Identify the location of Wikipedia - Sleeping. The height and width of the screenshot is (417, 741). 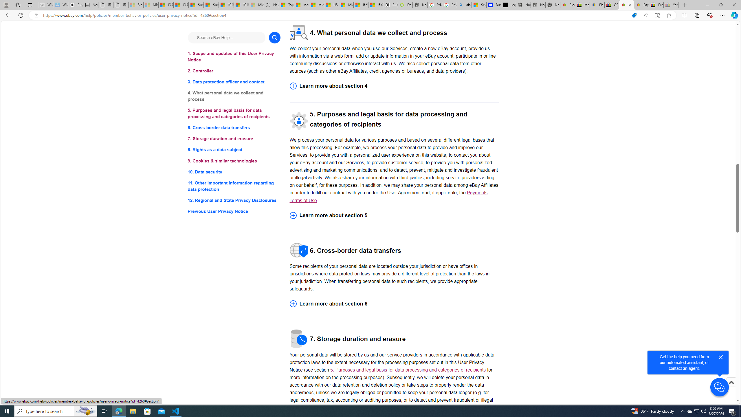
(45, 5).